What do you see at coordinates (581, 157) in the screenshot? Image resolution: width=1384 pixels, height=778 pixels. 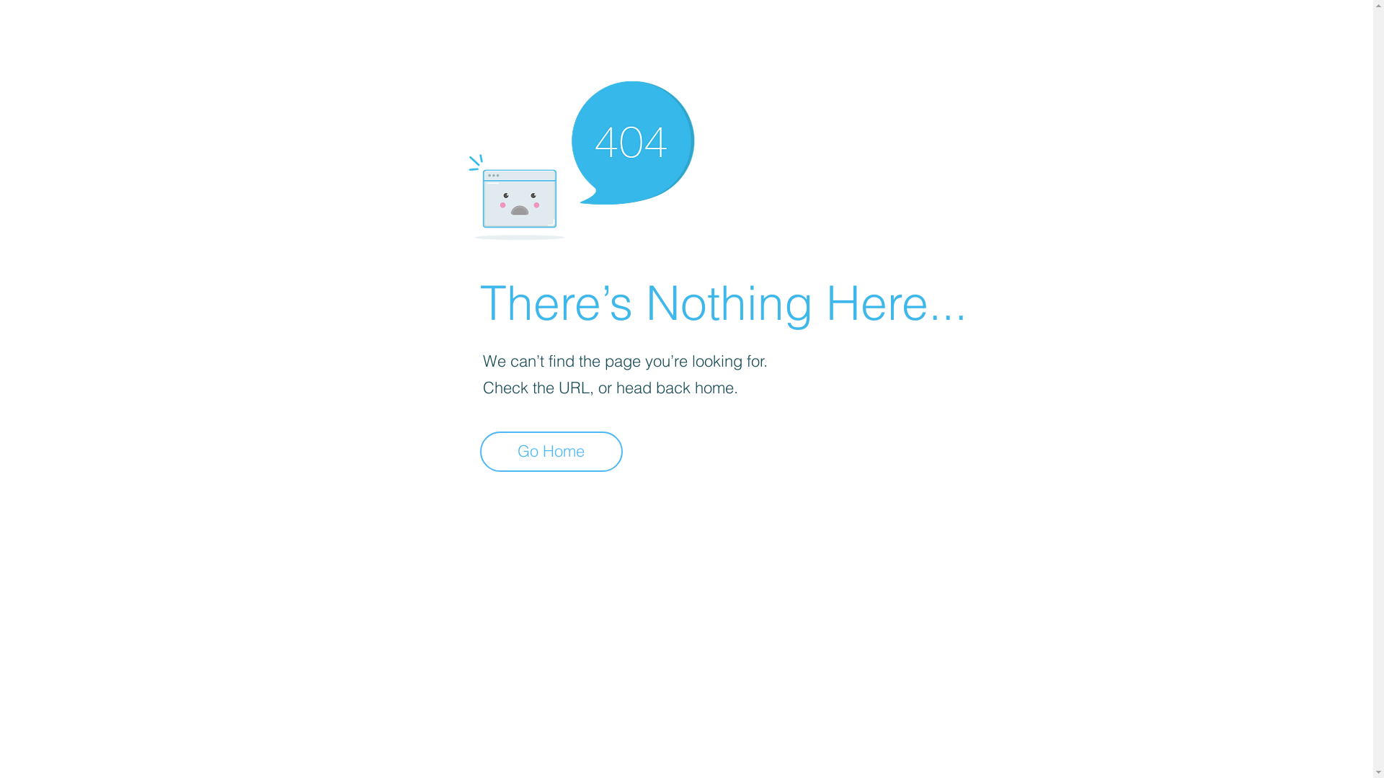 I see `404-icon_2.png` at bounding box center [581, 157].